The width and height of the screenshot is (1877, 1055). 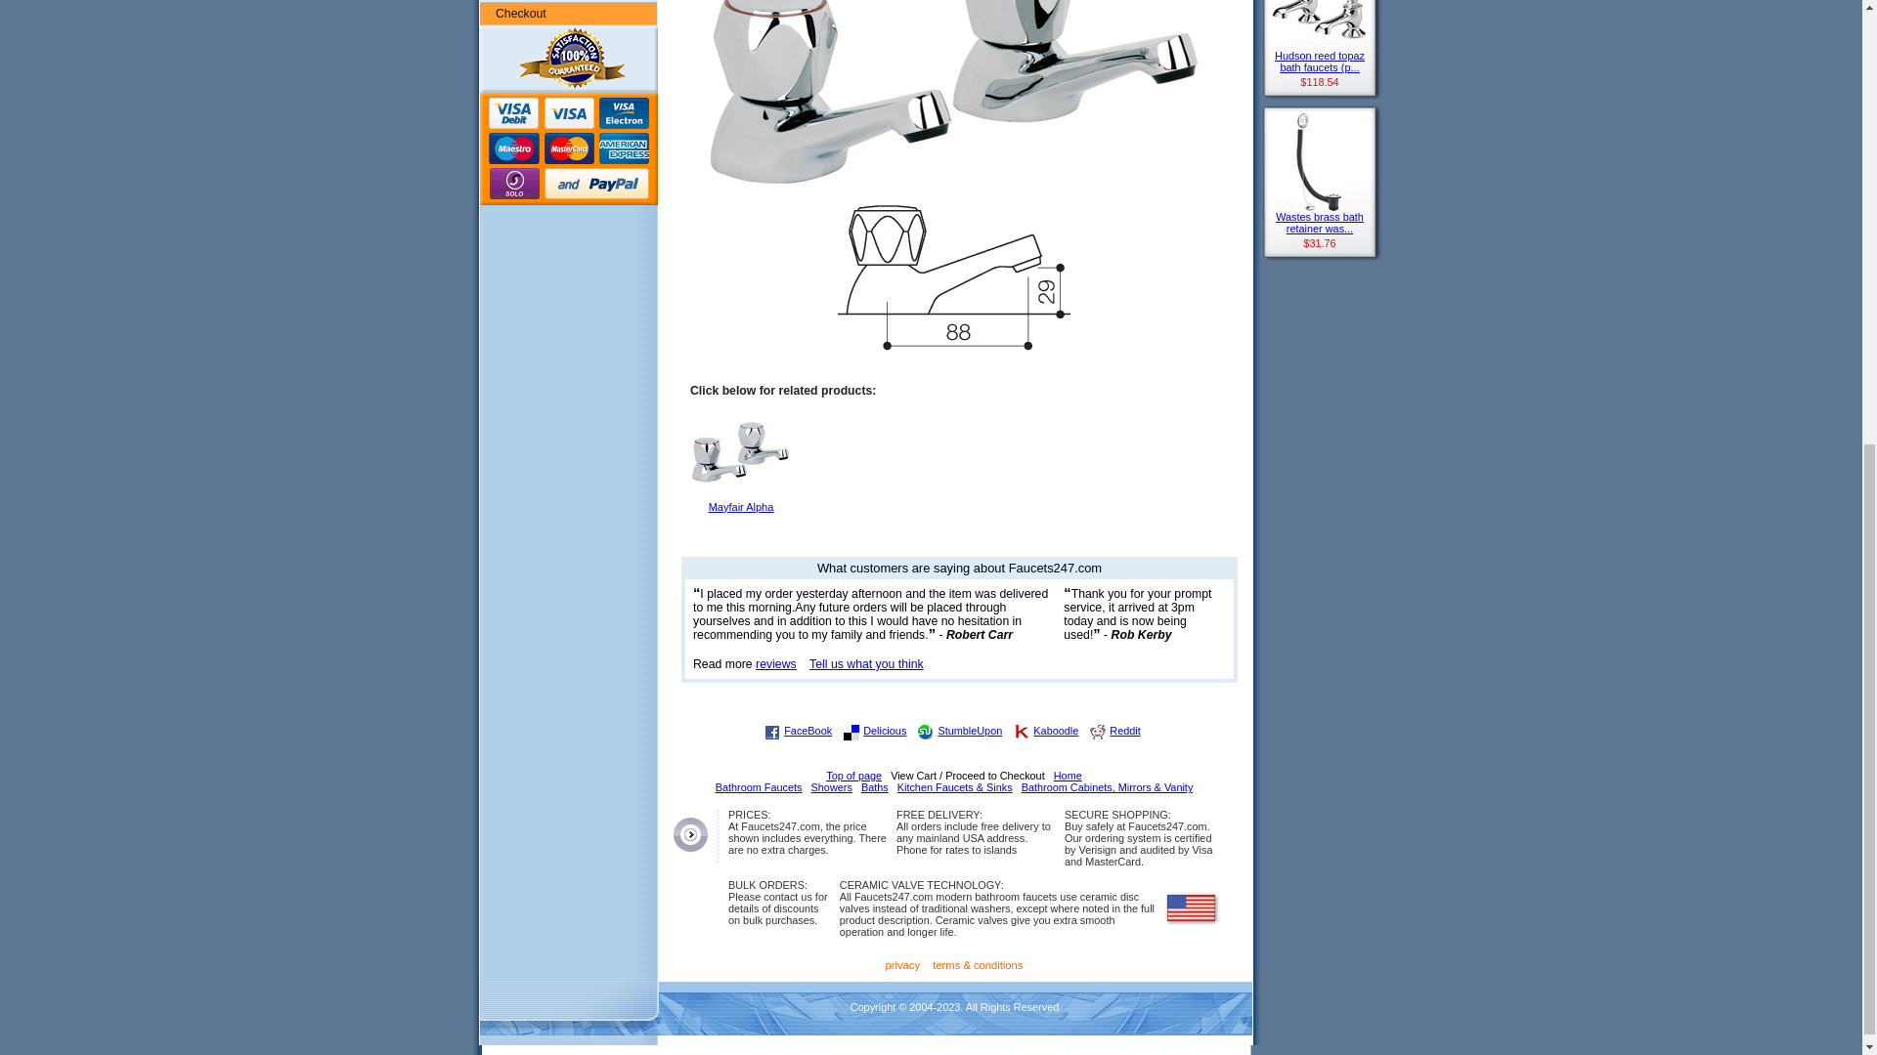 I want to click on Mayfair Alpha, so click(x=741, y=510).